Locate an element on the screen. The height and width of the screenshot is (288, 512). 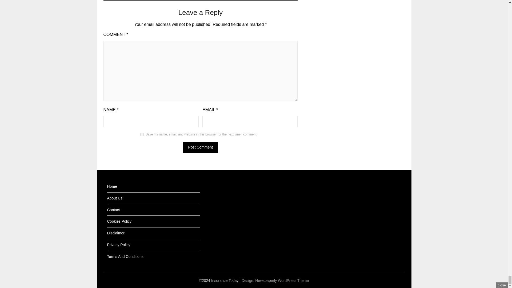
Post Comment is located at coordinates (201, 147).